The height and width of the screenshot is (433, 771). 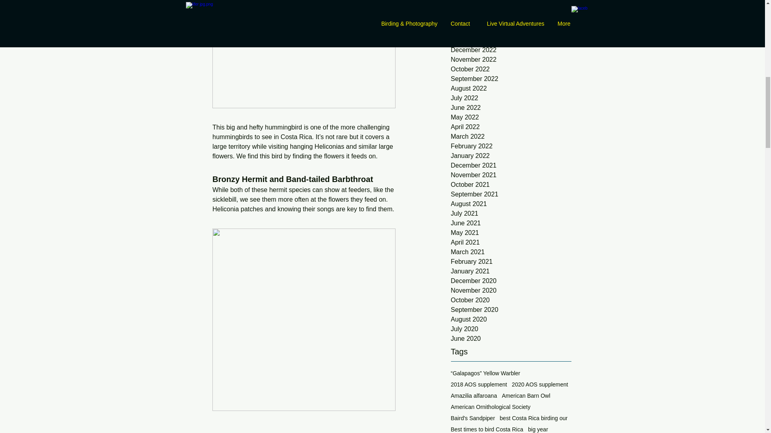 I want to click on August 2022, so click(x=511, y=89).